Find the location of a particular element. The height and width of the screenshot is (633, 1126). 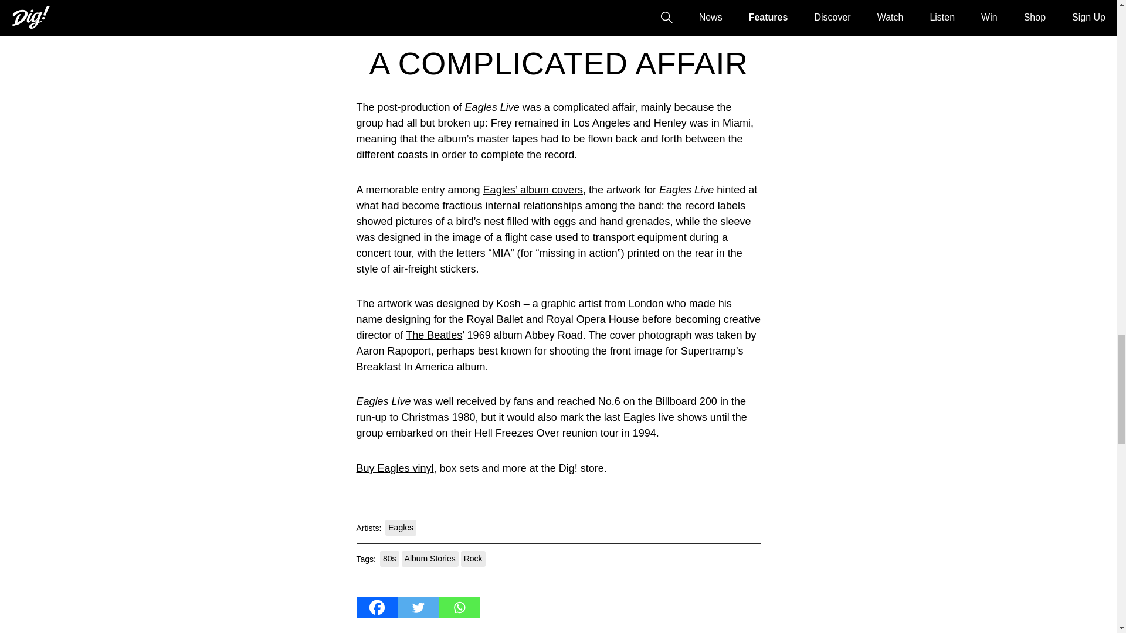

80s is located at coordinates (389, 558).